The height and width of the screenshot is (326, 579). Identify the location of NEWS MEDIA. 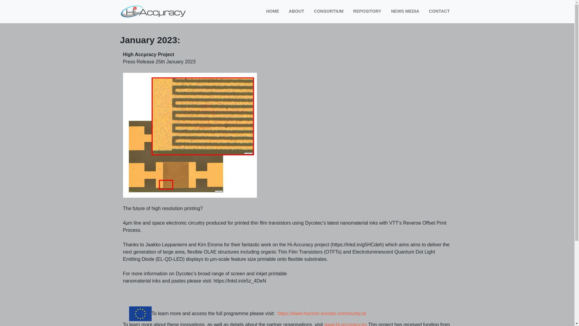
(405, 11).